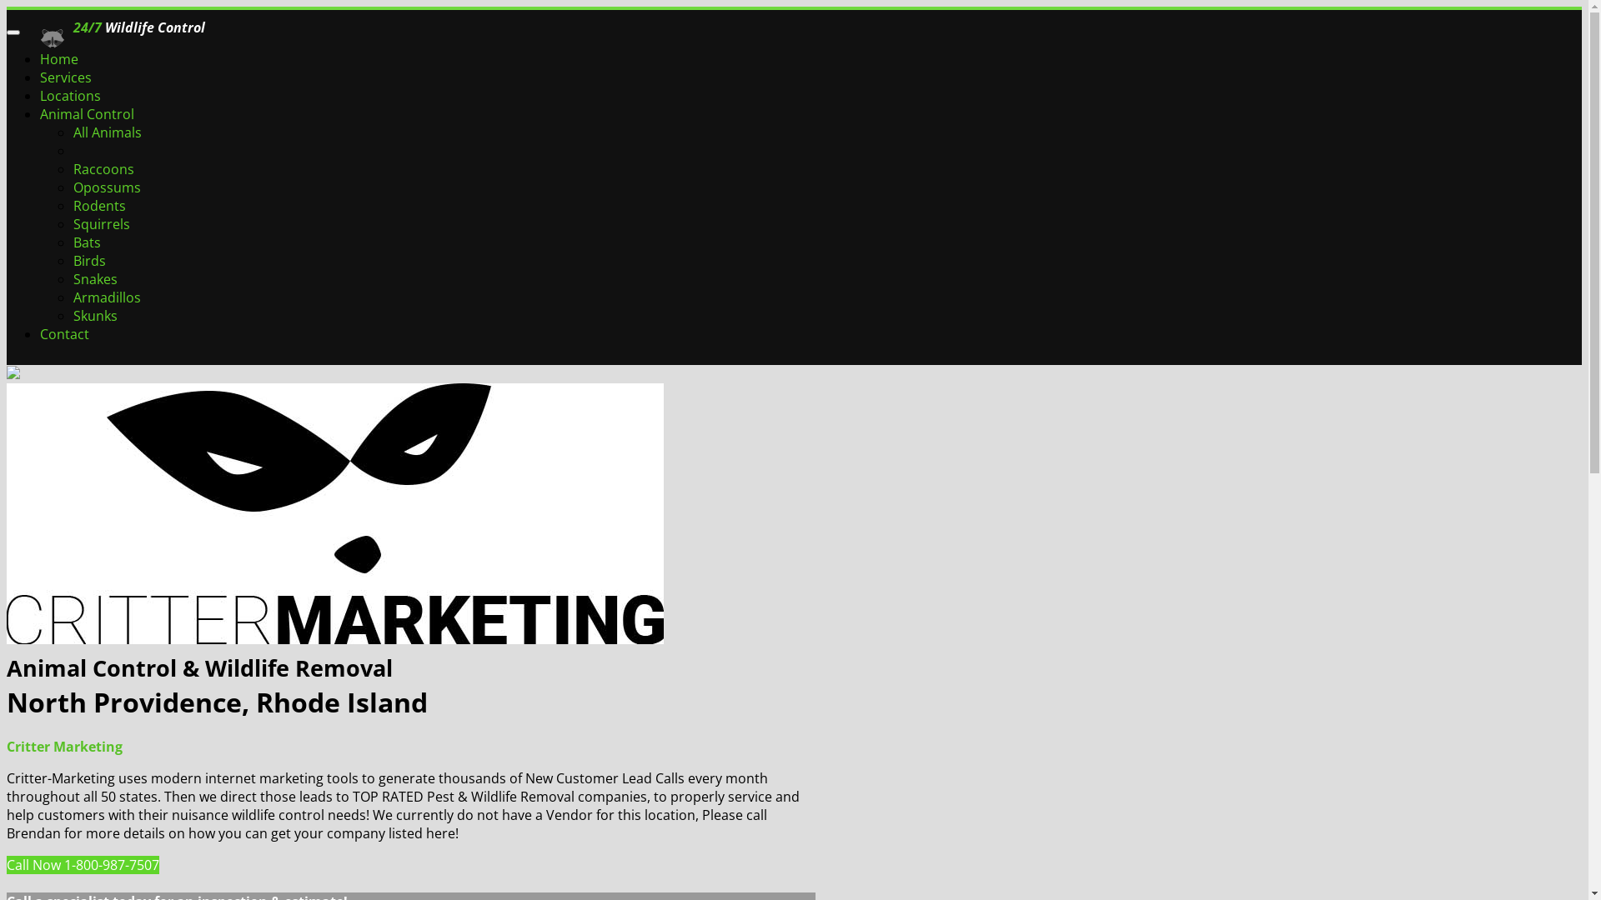 The image size is (1601, 900). Describe the element at coordinates (13, 32) in the screenshot. I see `Toggle navigation` at that location.